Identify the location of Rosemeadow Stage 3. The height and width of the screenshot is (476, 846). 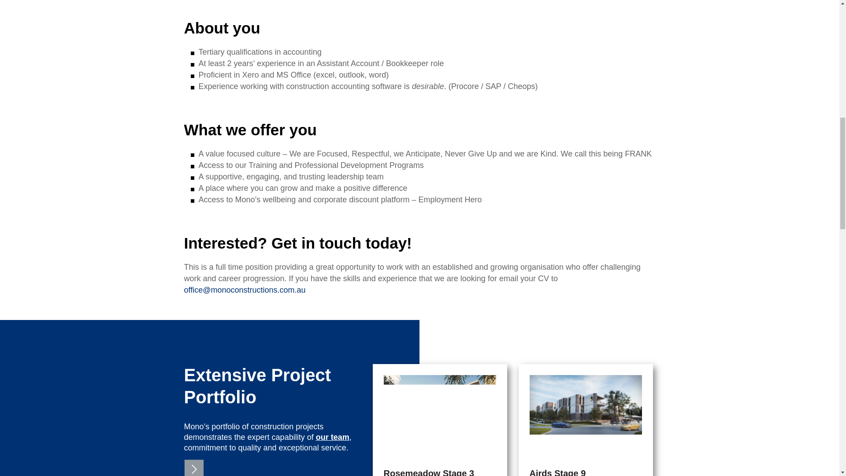
(428, 472).